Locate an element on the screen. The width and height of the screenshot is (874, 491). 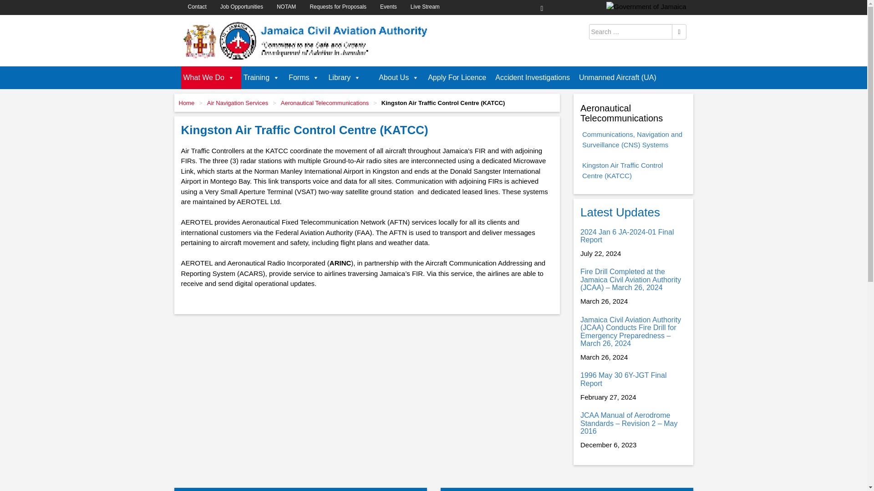
NOTAM is located at coordinates (286, 6).